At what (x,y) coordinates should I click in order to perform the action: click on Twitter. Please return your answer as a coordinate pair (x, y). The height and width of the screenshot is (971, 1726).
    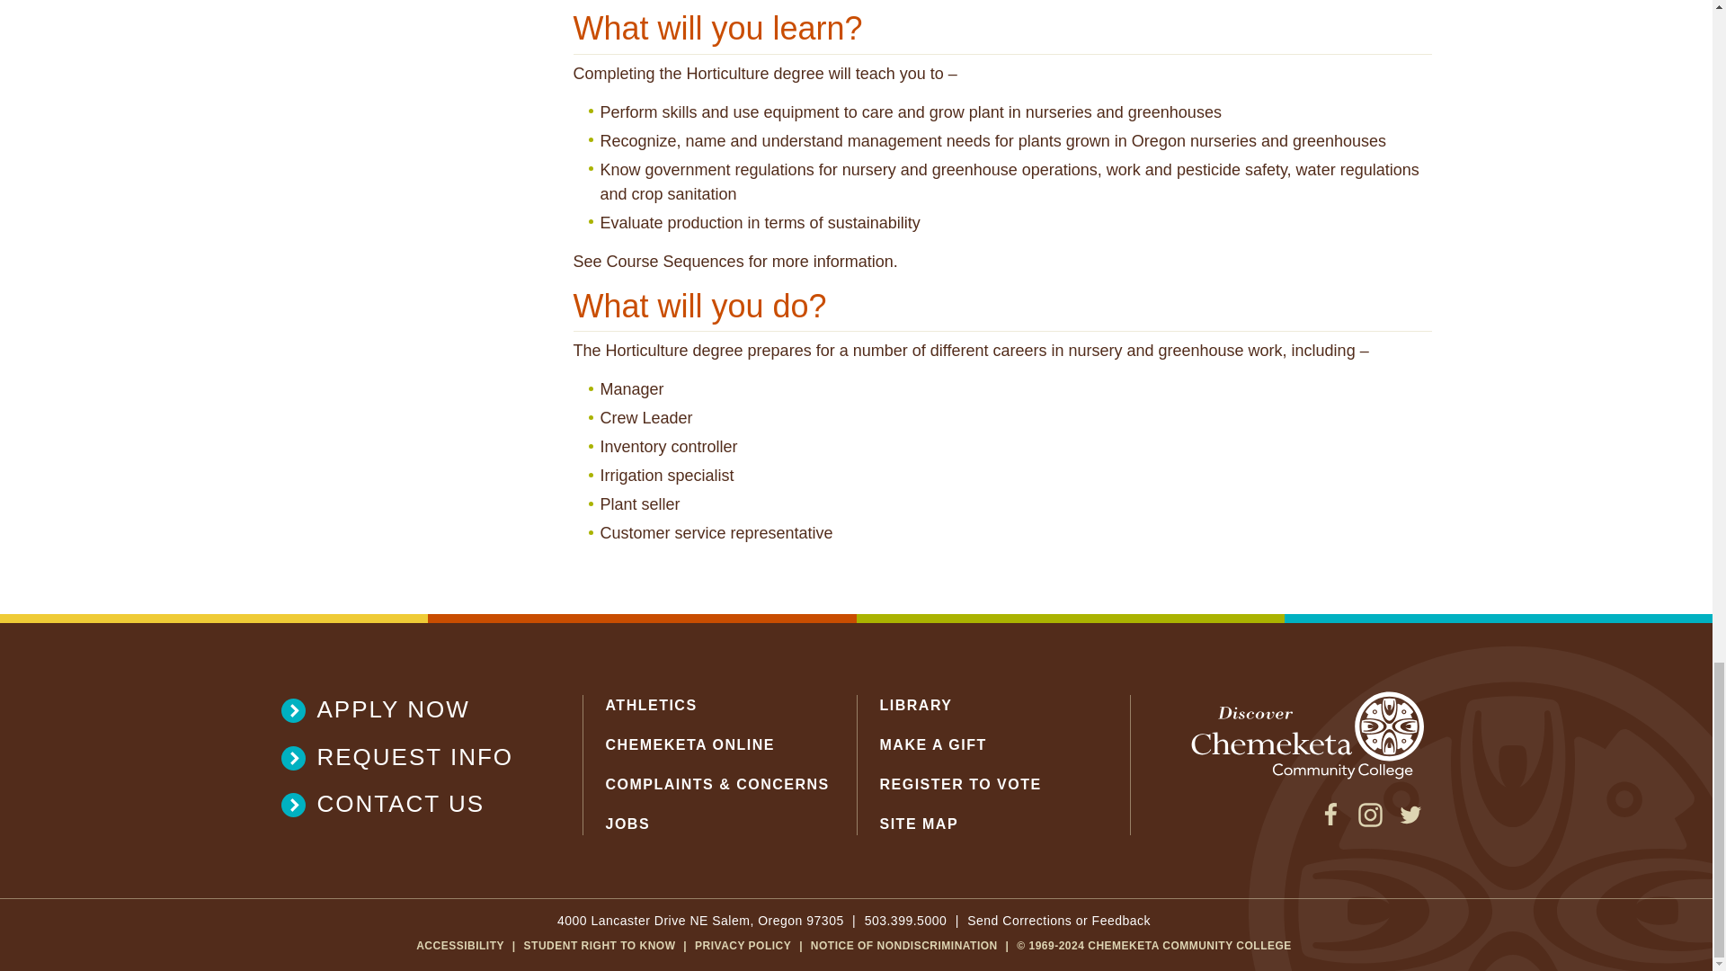
    Looking at the image, I should click on (1410, 822).